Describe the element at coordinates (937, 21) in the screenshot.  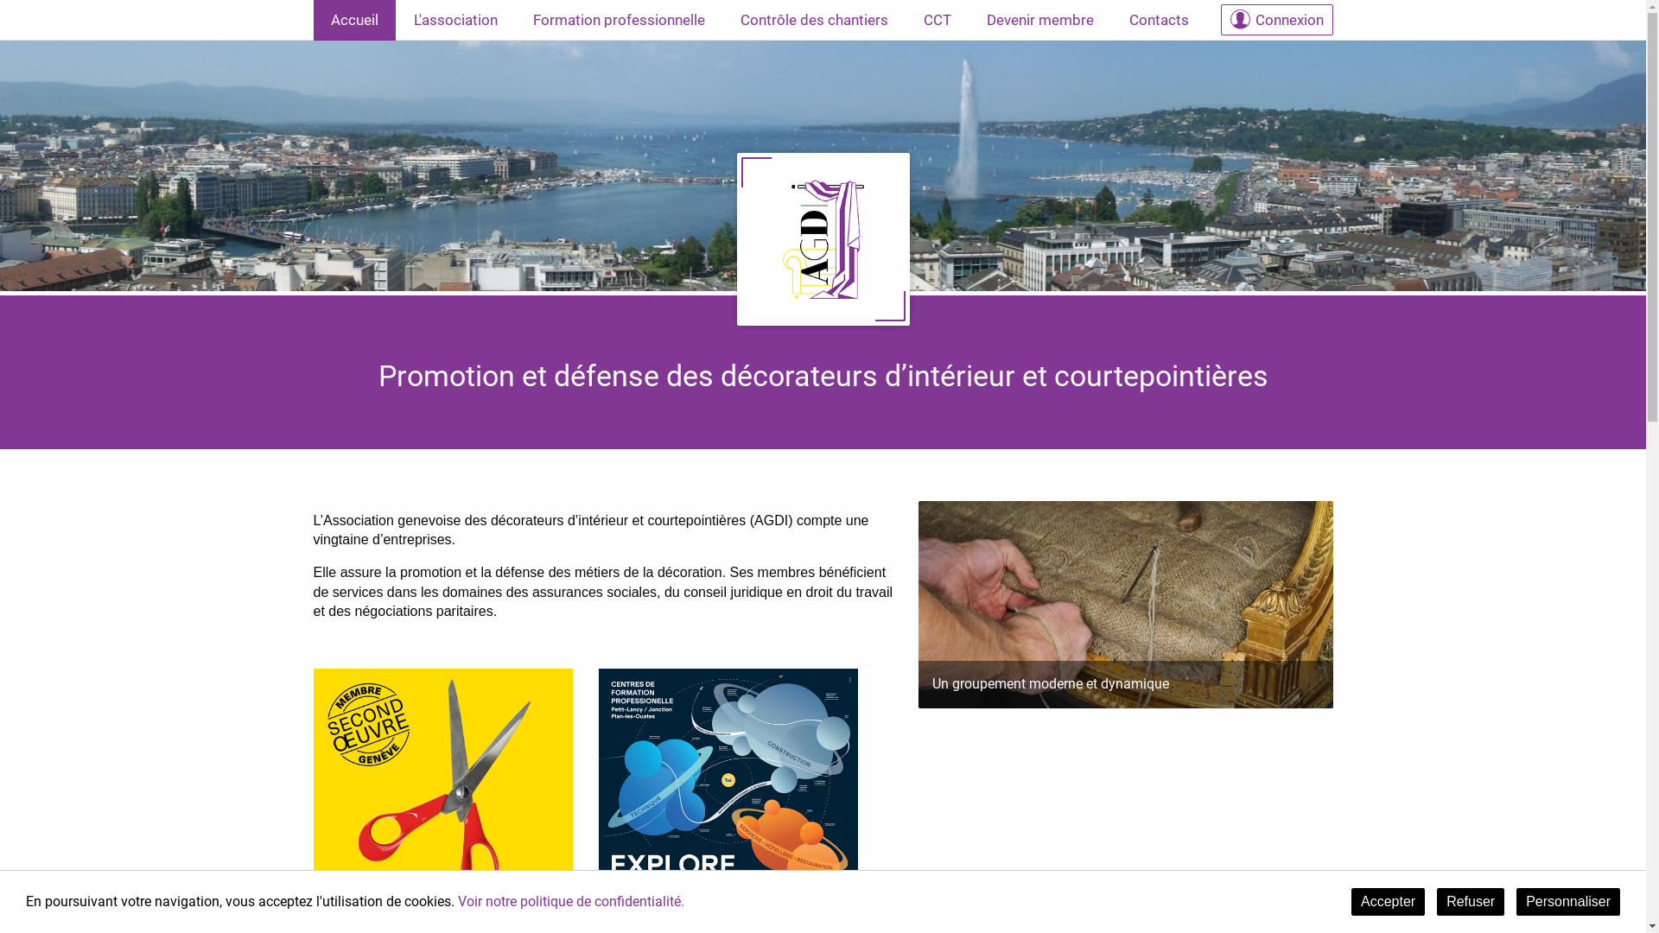
I see `CCT` at that location.